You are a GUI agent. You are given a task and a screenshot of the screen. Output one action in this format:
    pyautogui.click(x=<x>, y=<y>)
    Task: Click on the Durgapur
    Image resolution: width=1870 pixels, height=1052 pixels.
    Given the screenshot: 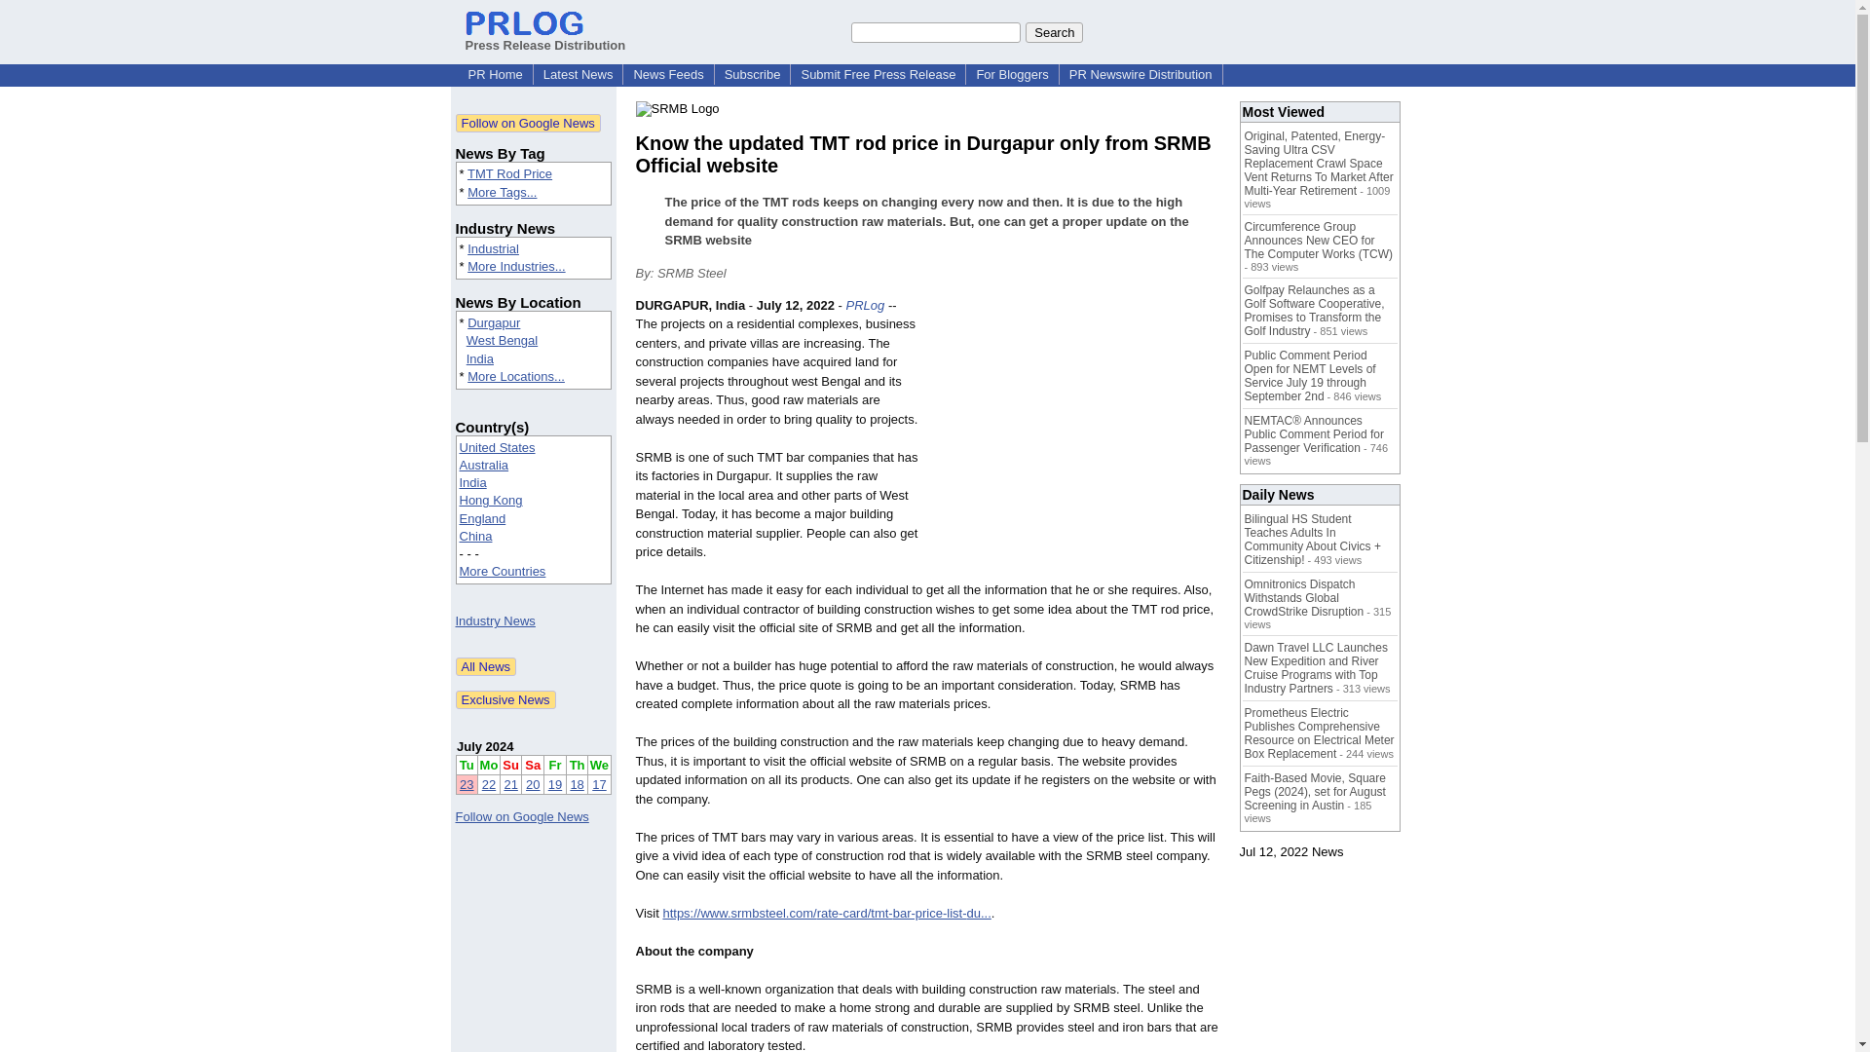 What is the action you would take?
    pyautogui.click(x=493, y=323)
    